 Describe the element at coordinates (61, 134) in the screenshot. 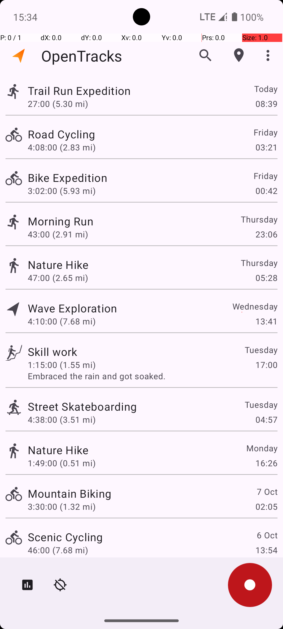

I see `Road Cycling` at that location.